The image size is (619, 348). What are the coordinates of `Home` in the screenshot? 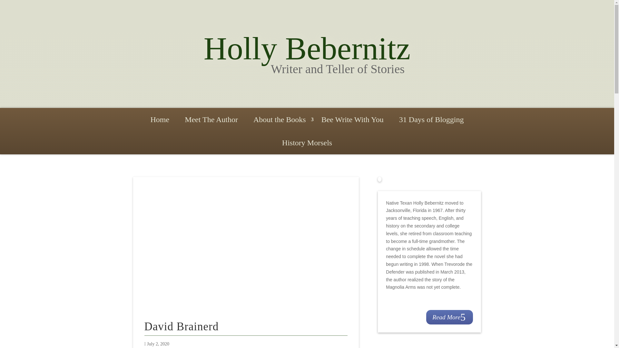 It's located at (160, 121).